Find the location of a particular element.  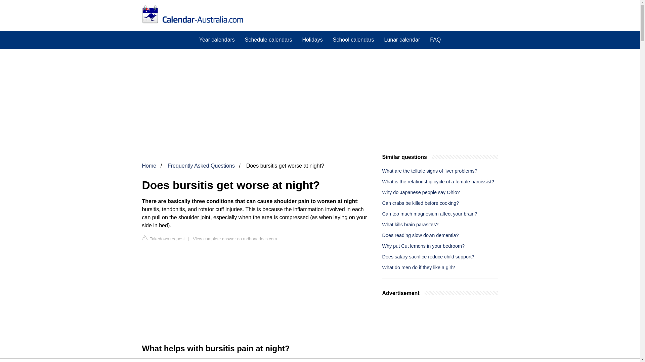

School calendars is located at coordinates (353, 40).